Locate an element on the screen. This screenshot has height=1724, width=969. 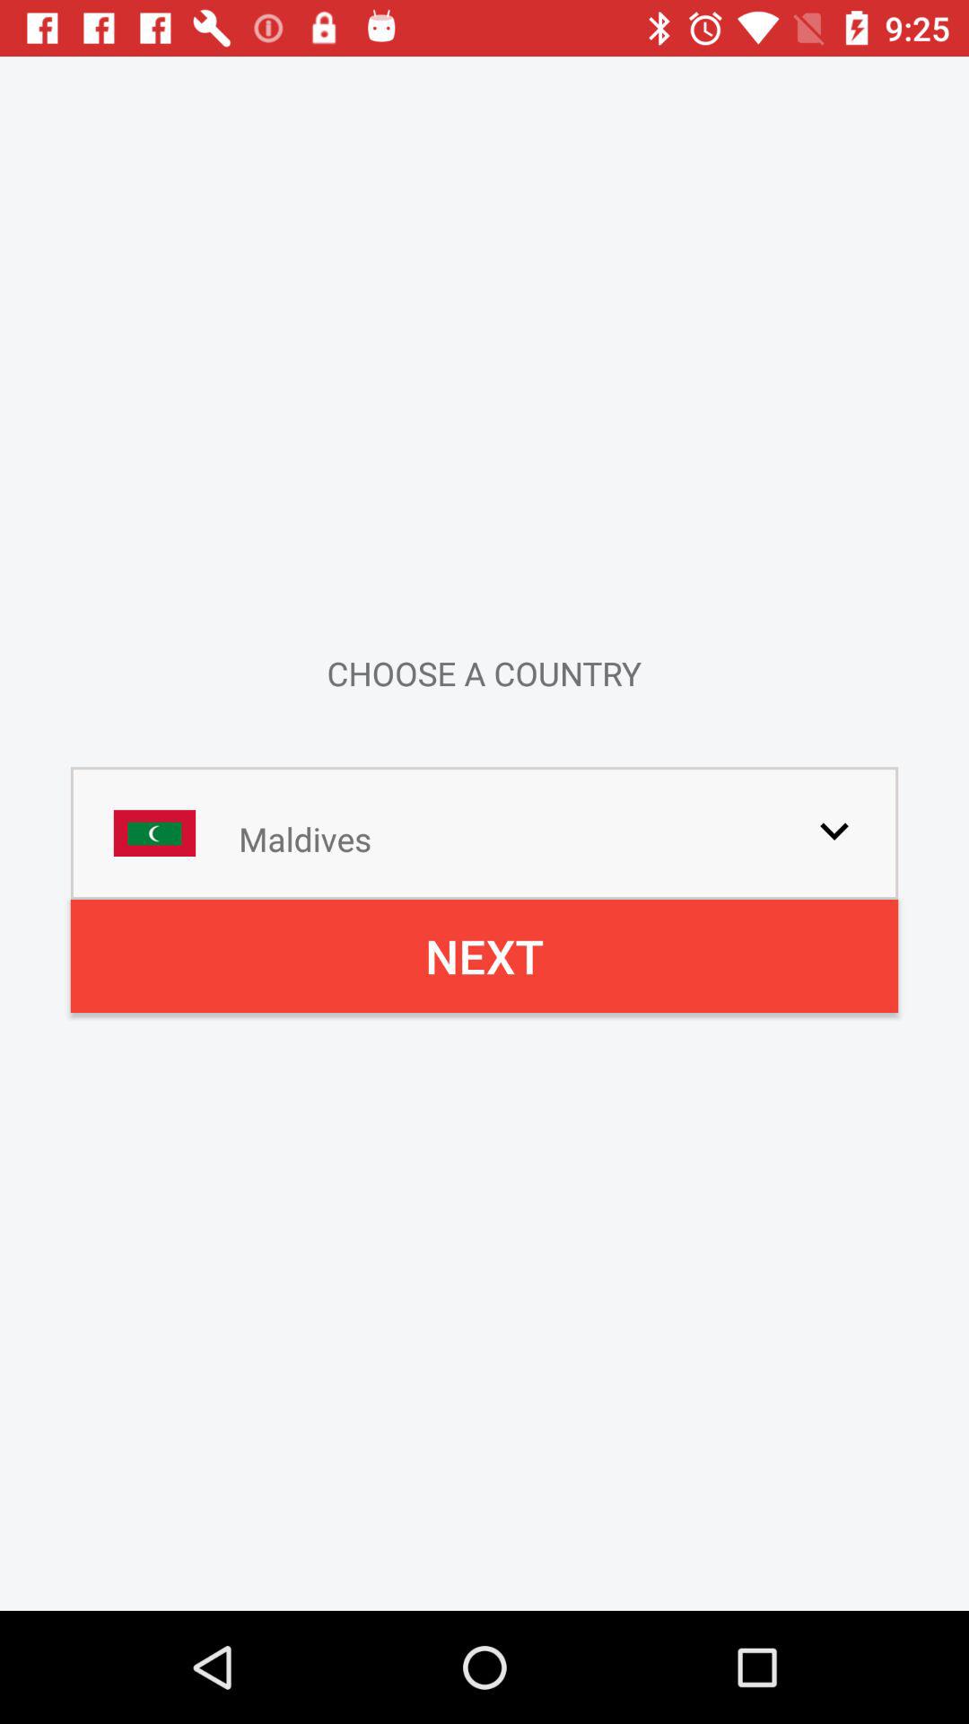
tap next icon is located at coordinates (484, 955).